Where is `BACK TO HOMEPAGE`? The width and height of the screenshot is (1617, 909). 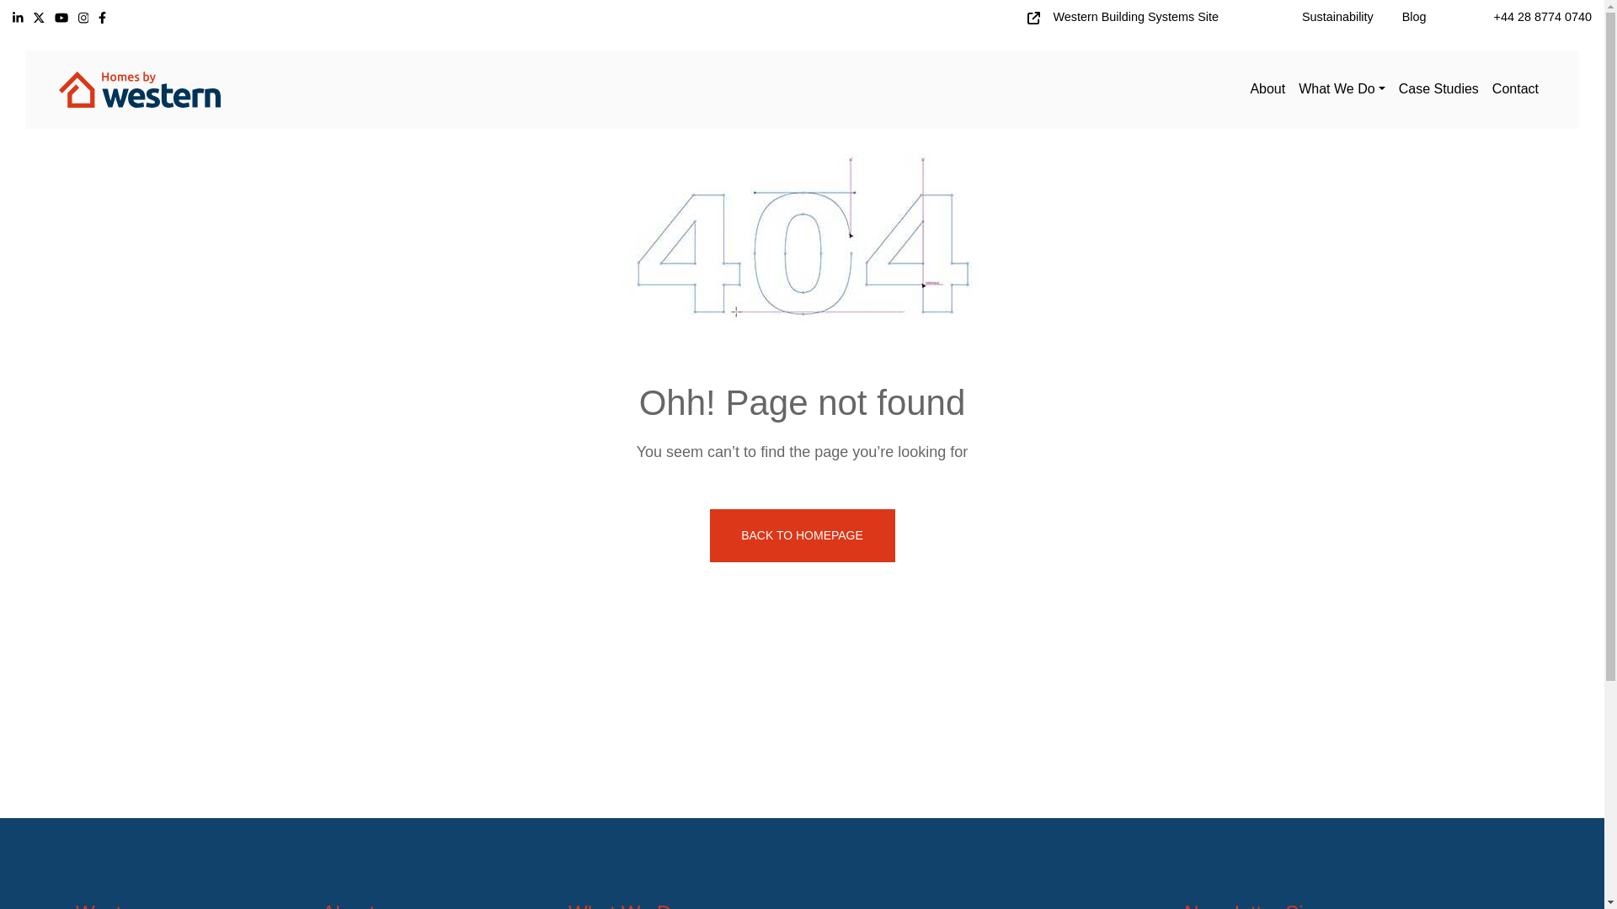
BACK TO HOMEPAGE is located at coordinates (802, 535).